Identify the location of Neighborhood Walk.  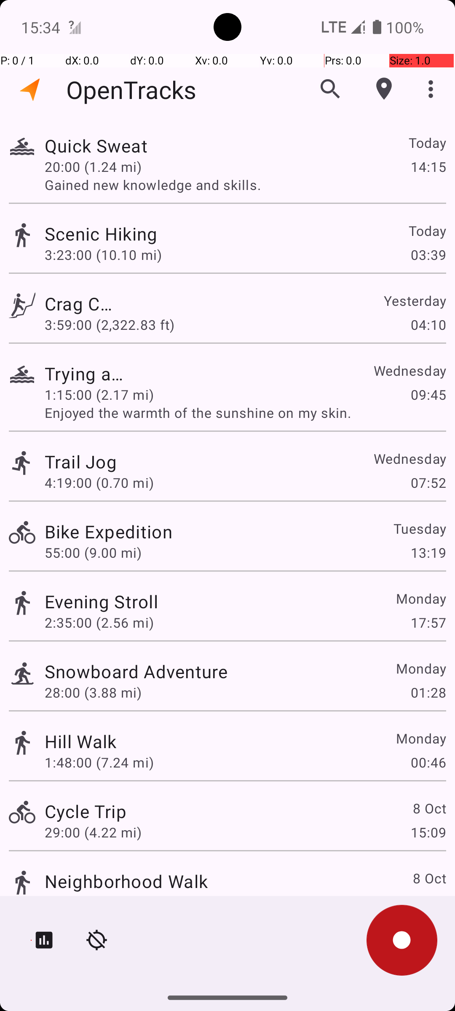
(126, 881).